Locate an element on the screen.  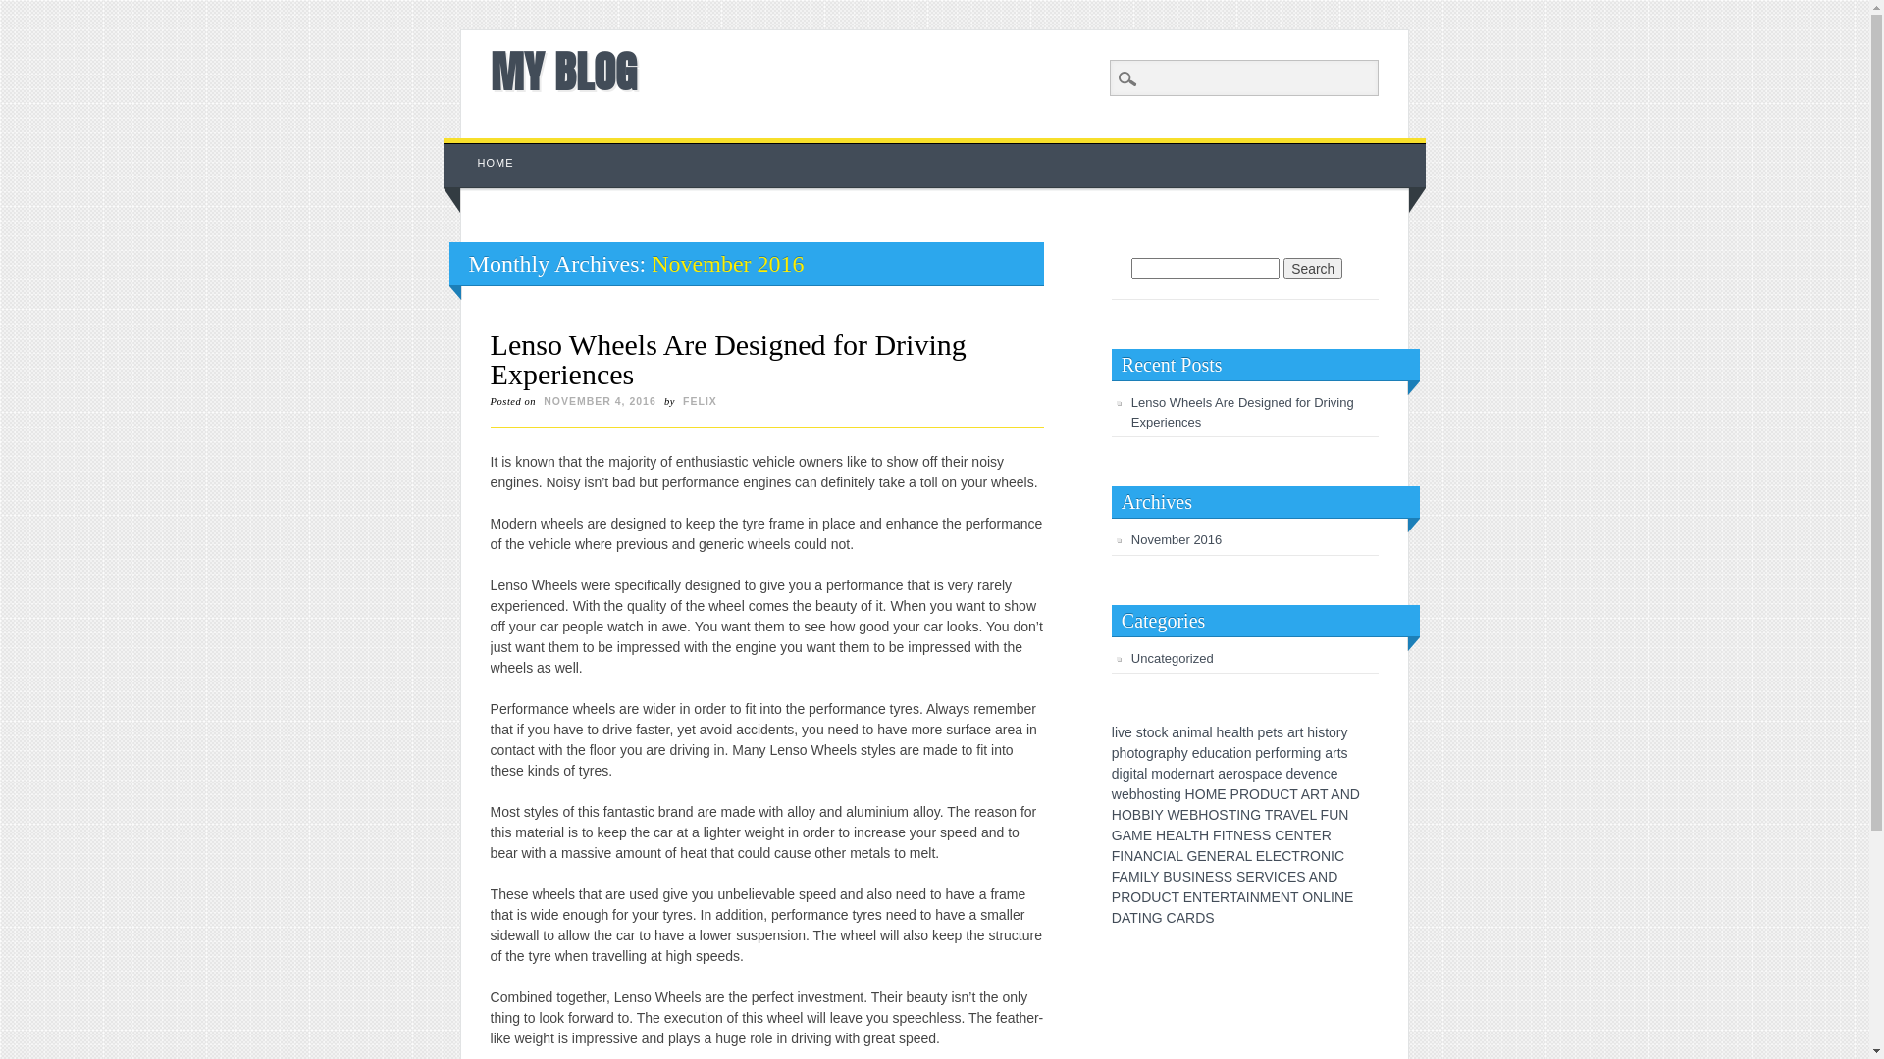
H is located at coordinates (1117, 815).